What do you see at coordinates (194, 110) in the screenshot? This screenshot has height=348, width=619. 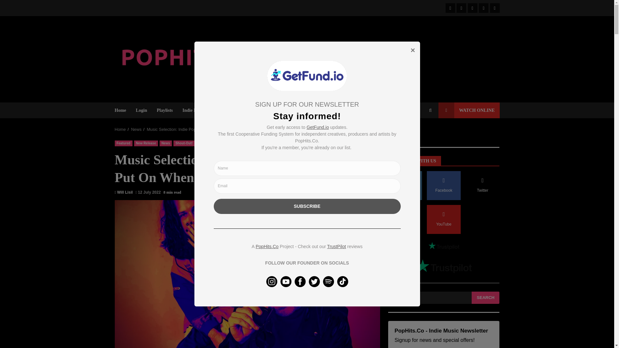 I see `Indie Music` at bounding box center [194, 110].